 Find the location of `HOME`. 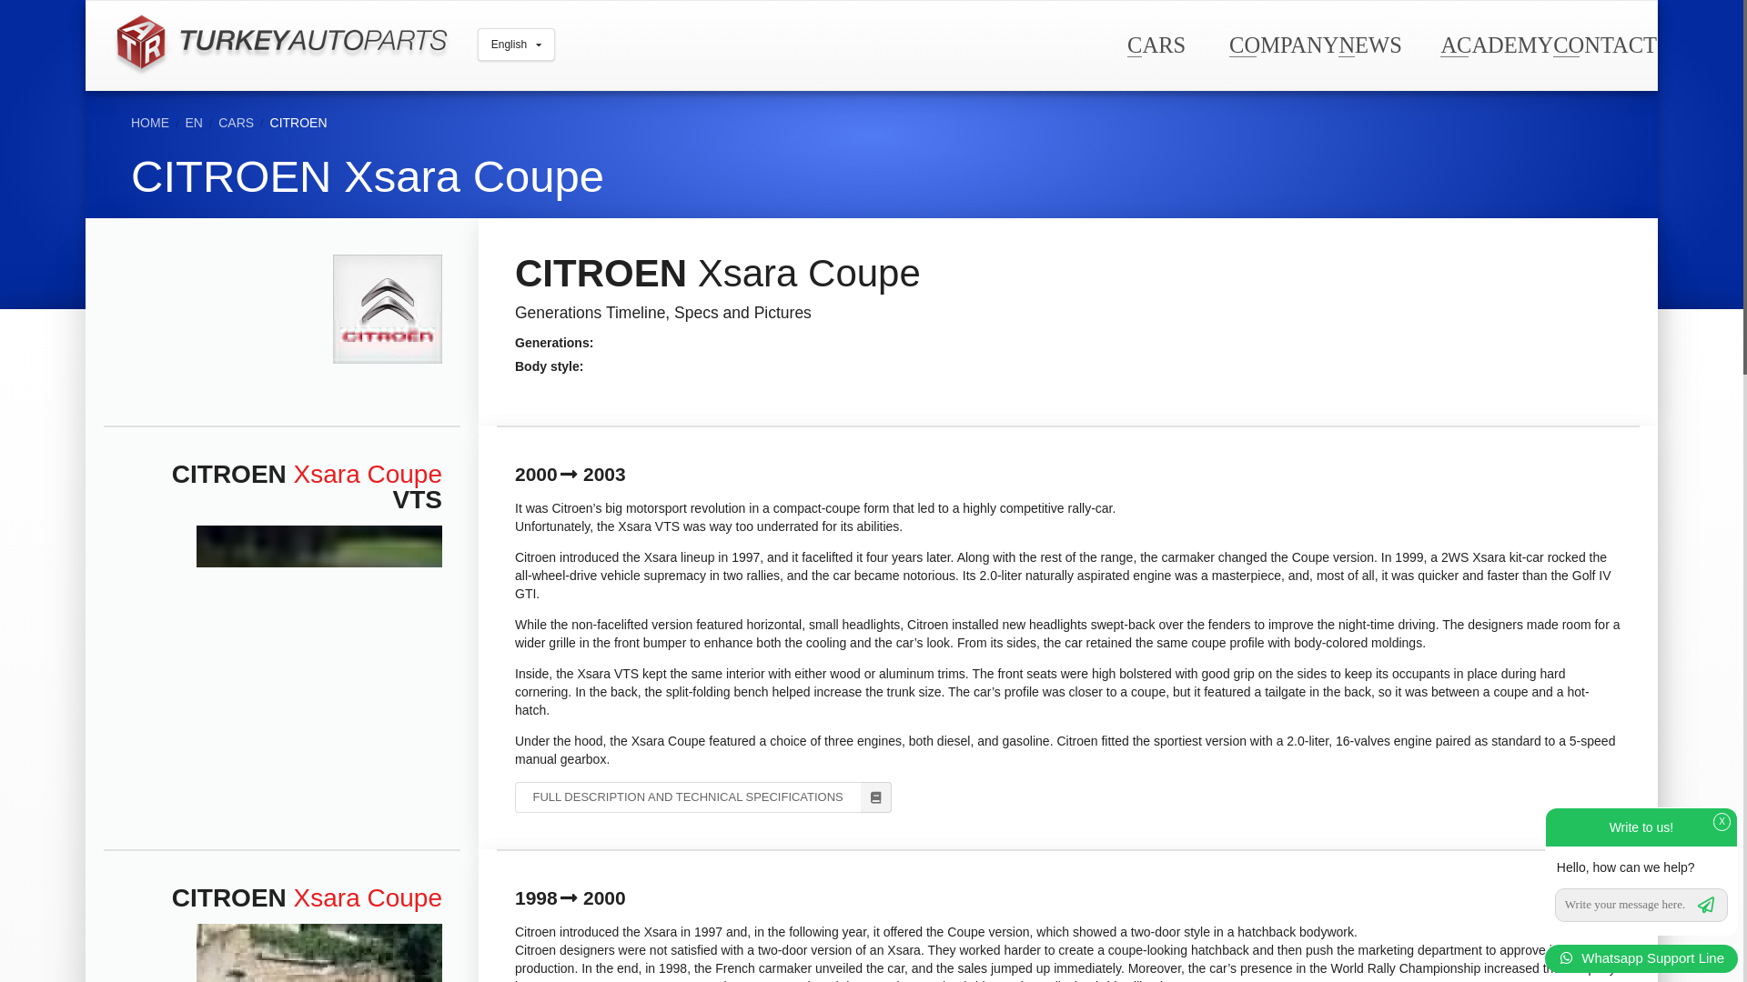

HOME is located at coordinates (150, 122).